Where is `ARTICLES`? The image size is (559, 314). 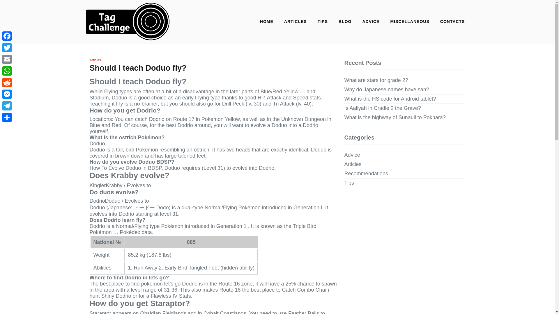
ARTICLES is located at coordinates (295, 22).